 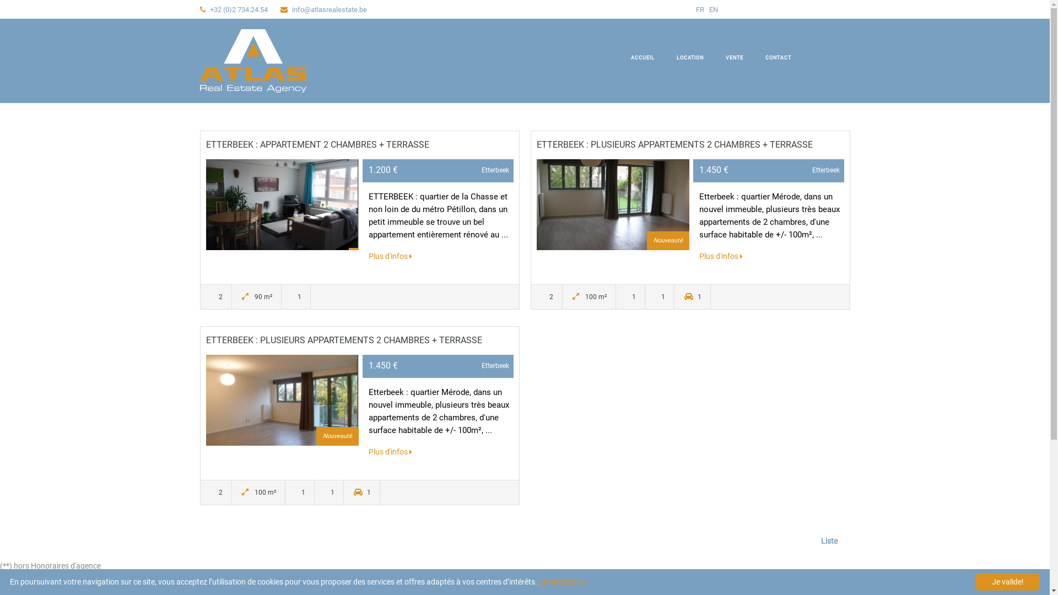 What do you see at coordinates (735, 58) in the screenshot?
I see `VENTE` at bounding box center [735, 58].